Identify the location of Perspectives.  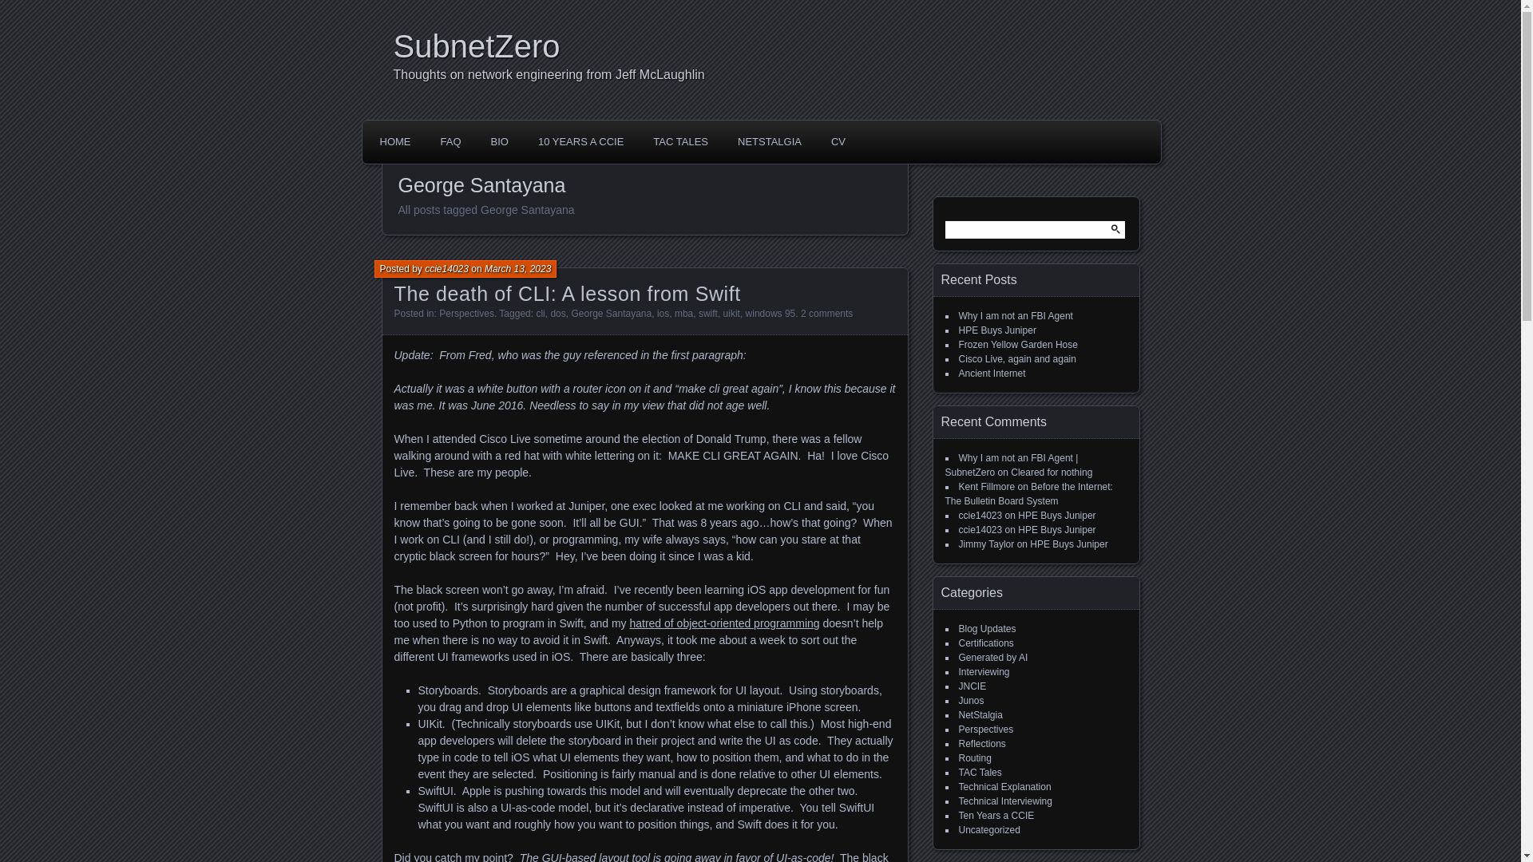
(466, 313).